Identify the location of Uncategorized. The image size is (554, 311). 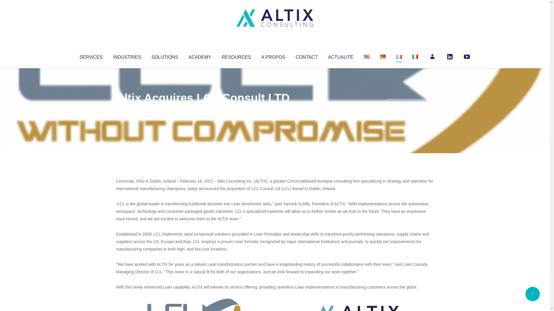
(202, 109).